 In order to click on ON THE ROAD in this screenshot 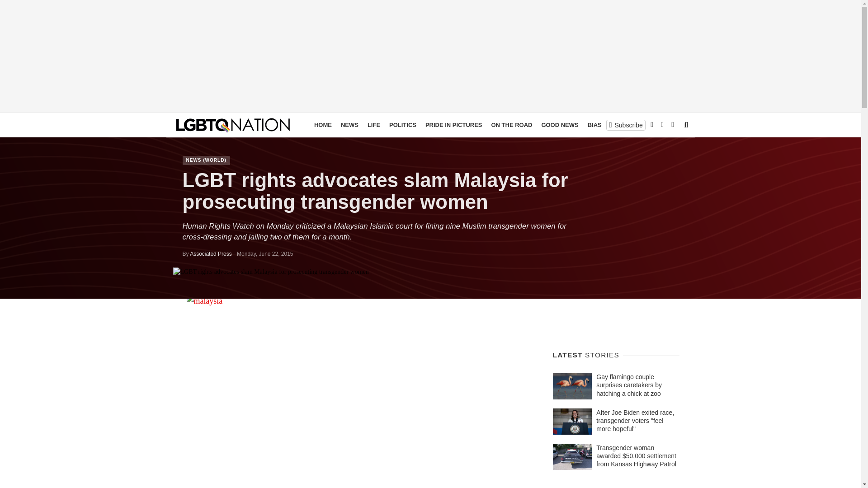, I will do `click(511, 125)`.